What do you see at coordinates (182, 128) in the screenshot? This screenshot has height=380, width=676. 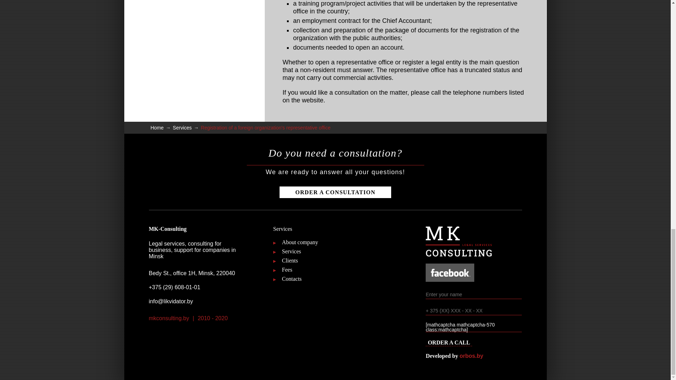 I see `Services` at bounding box center [182, 128].